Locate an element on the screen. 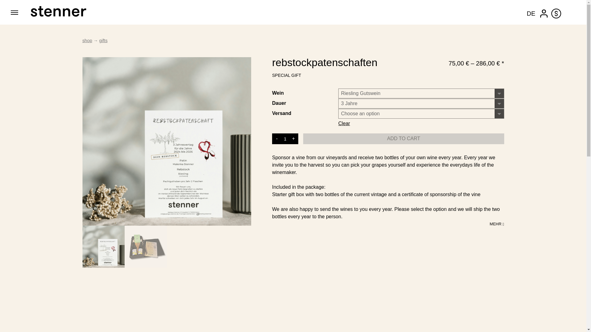 This screenshot has width=591, height=332. Qty is located at coordinates (285, 139).